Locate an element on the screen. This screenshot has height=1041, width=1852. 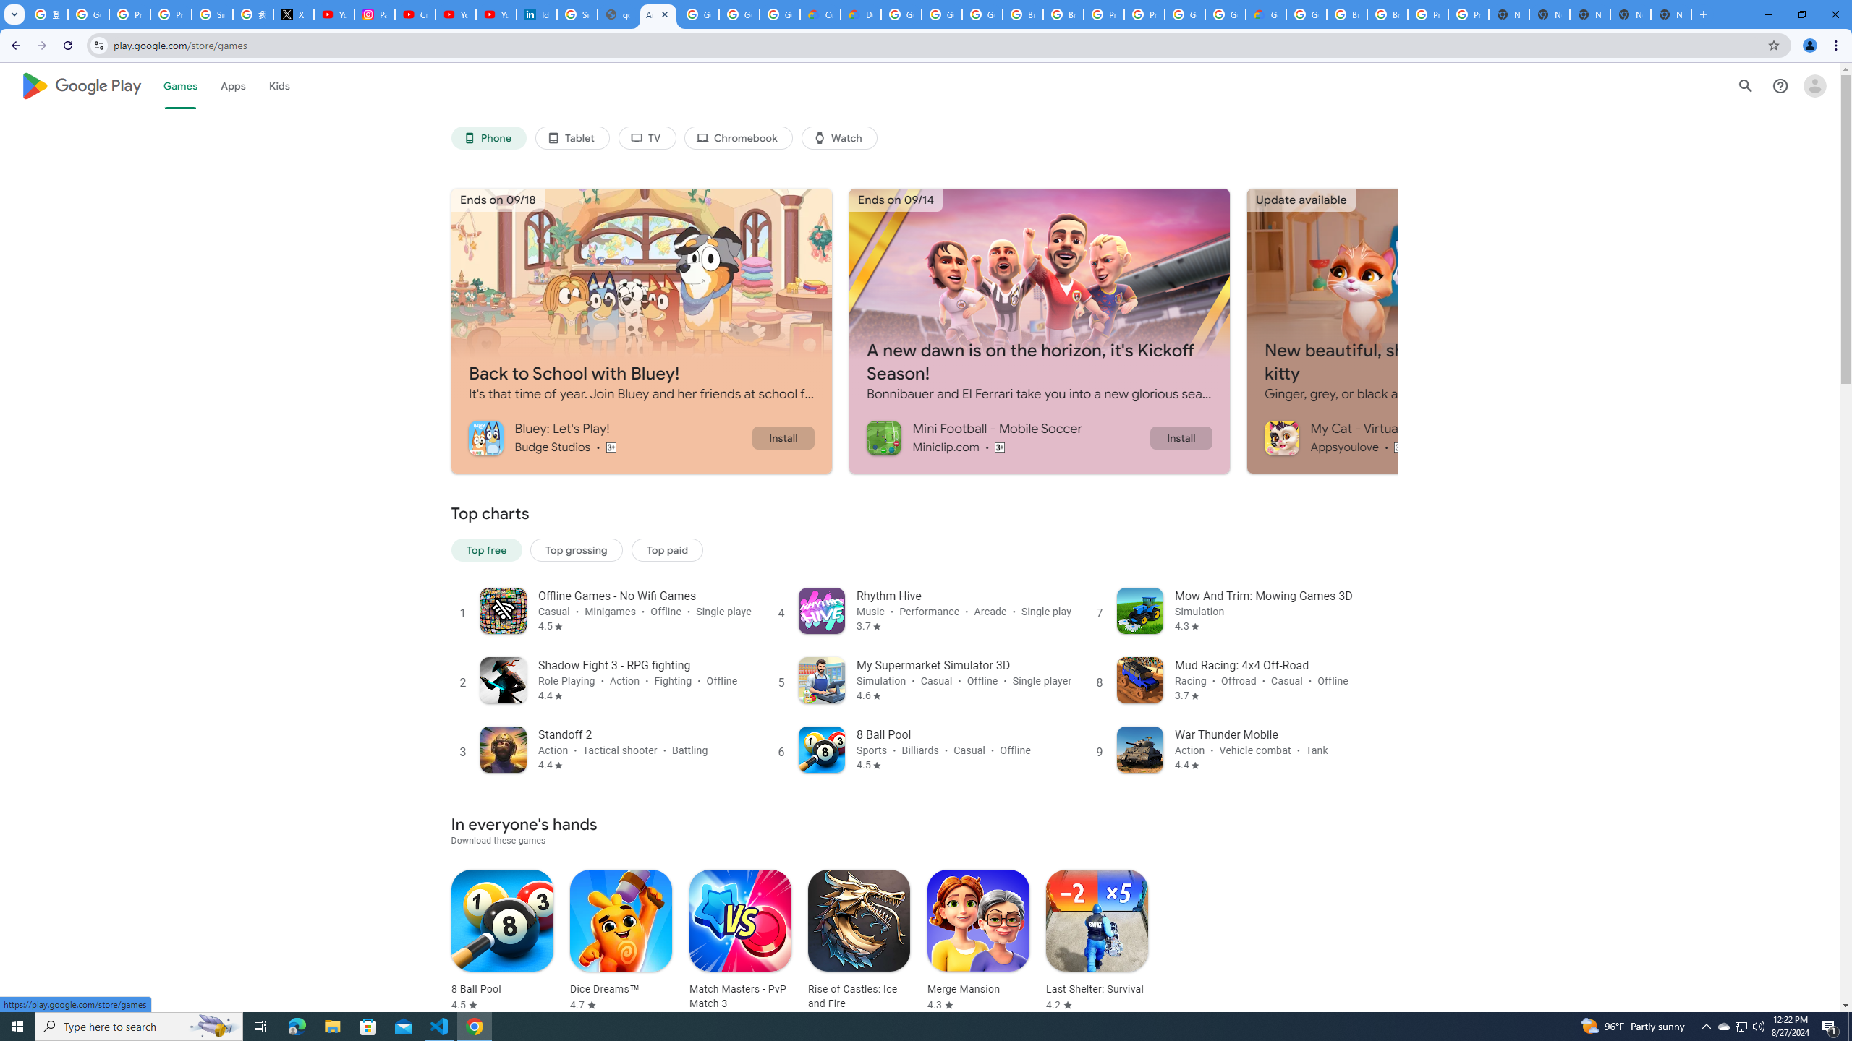
Help Center is located at coordinates (1780, 85).